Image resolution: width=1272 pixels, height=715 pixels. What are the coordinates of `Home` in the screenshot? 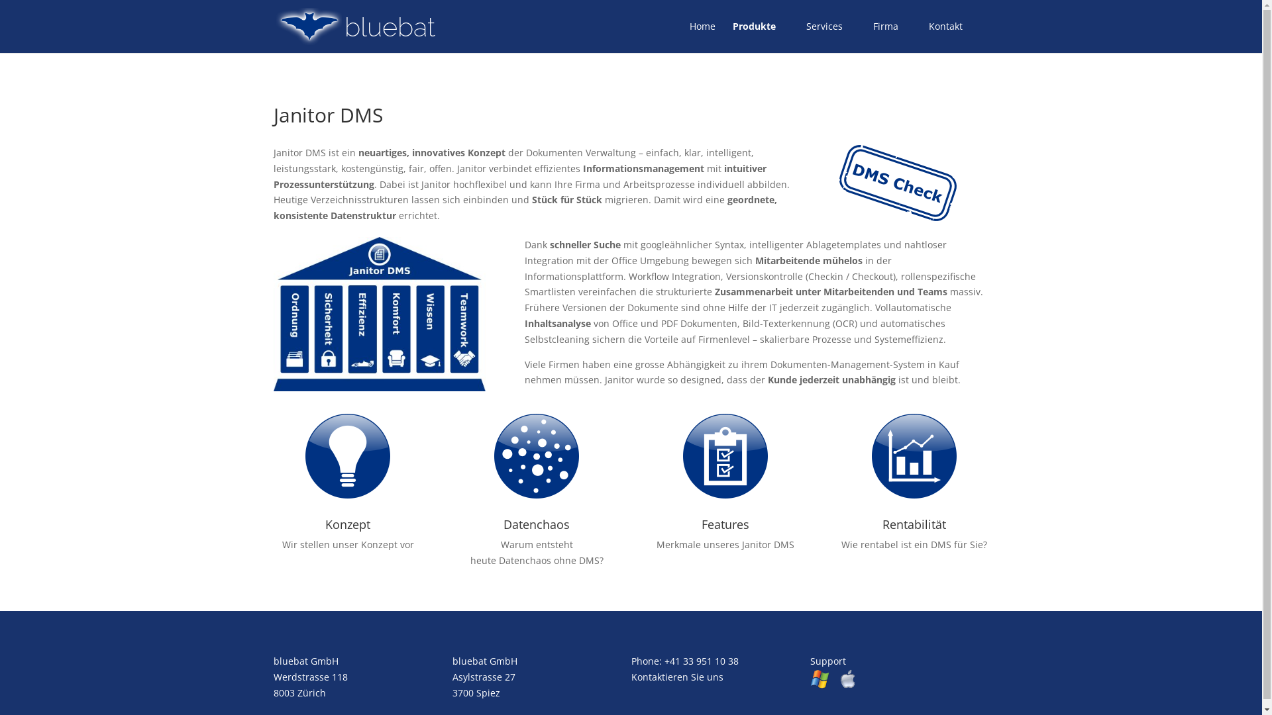 It's located at (702, 37).